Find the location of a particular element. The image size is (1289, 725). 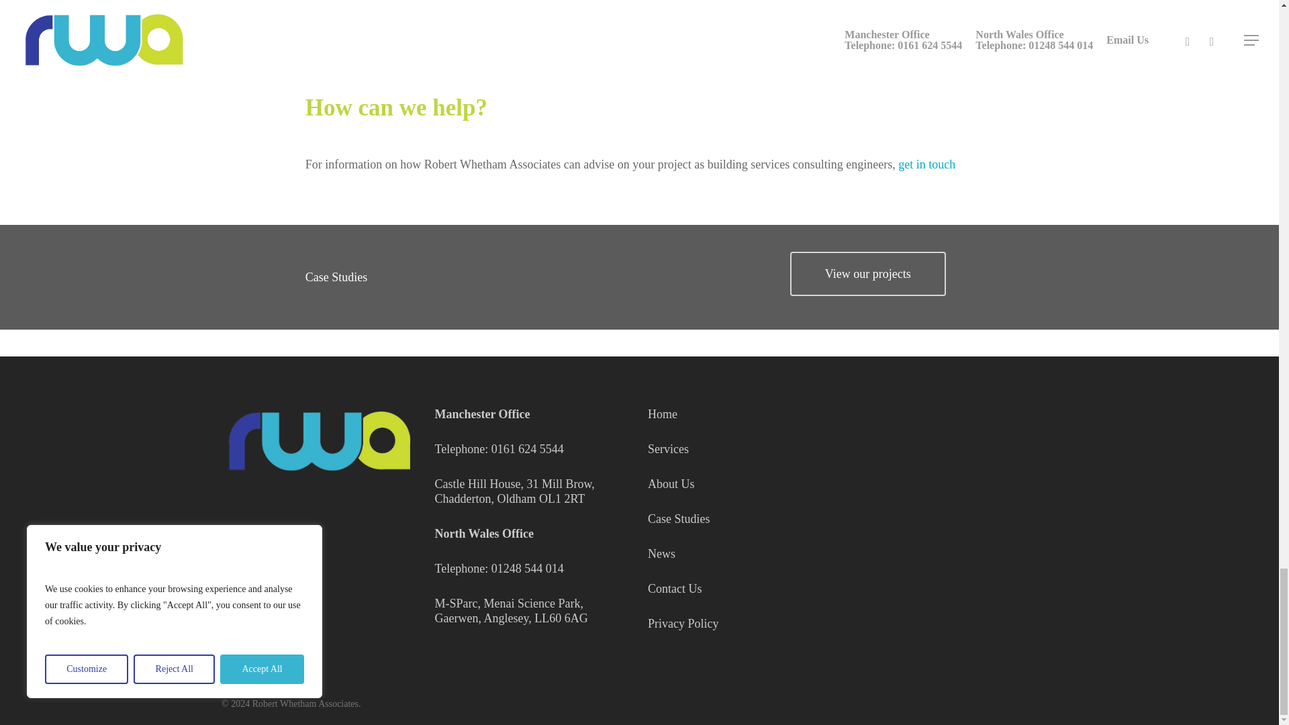

get in touch is located at coordinates (926, 164).